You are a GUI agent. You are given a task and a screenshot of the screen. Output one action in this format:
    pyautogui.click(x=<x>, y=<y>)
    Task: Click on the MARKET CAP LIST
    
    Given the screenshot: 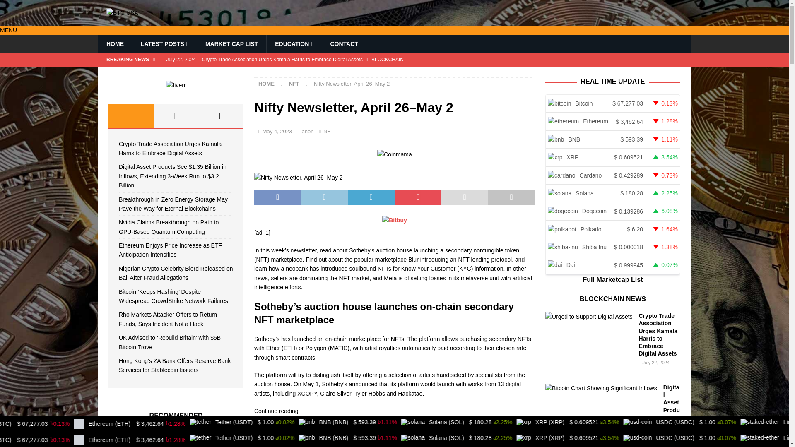 What is the action you would take?
    pyautogui.click(x=231, y=44)
    